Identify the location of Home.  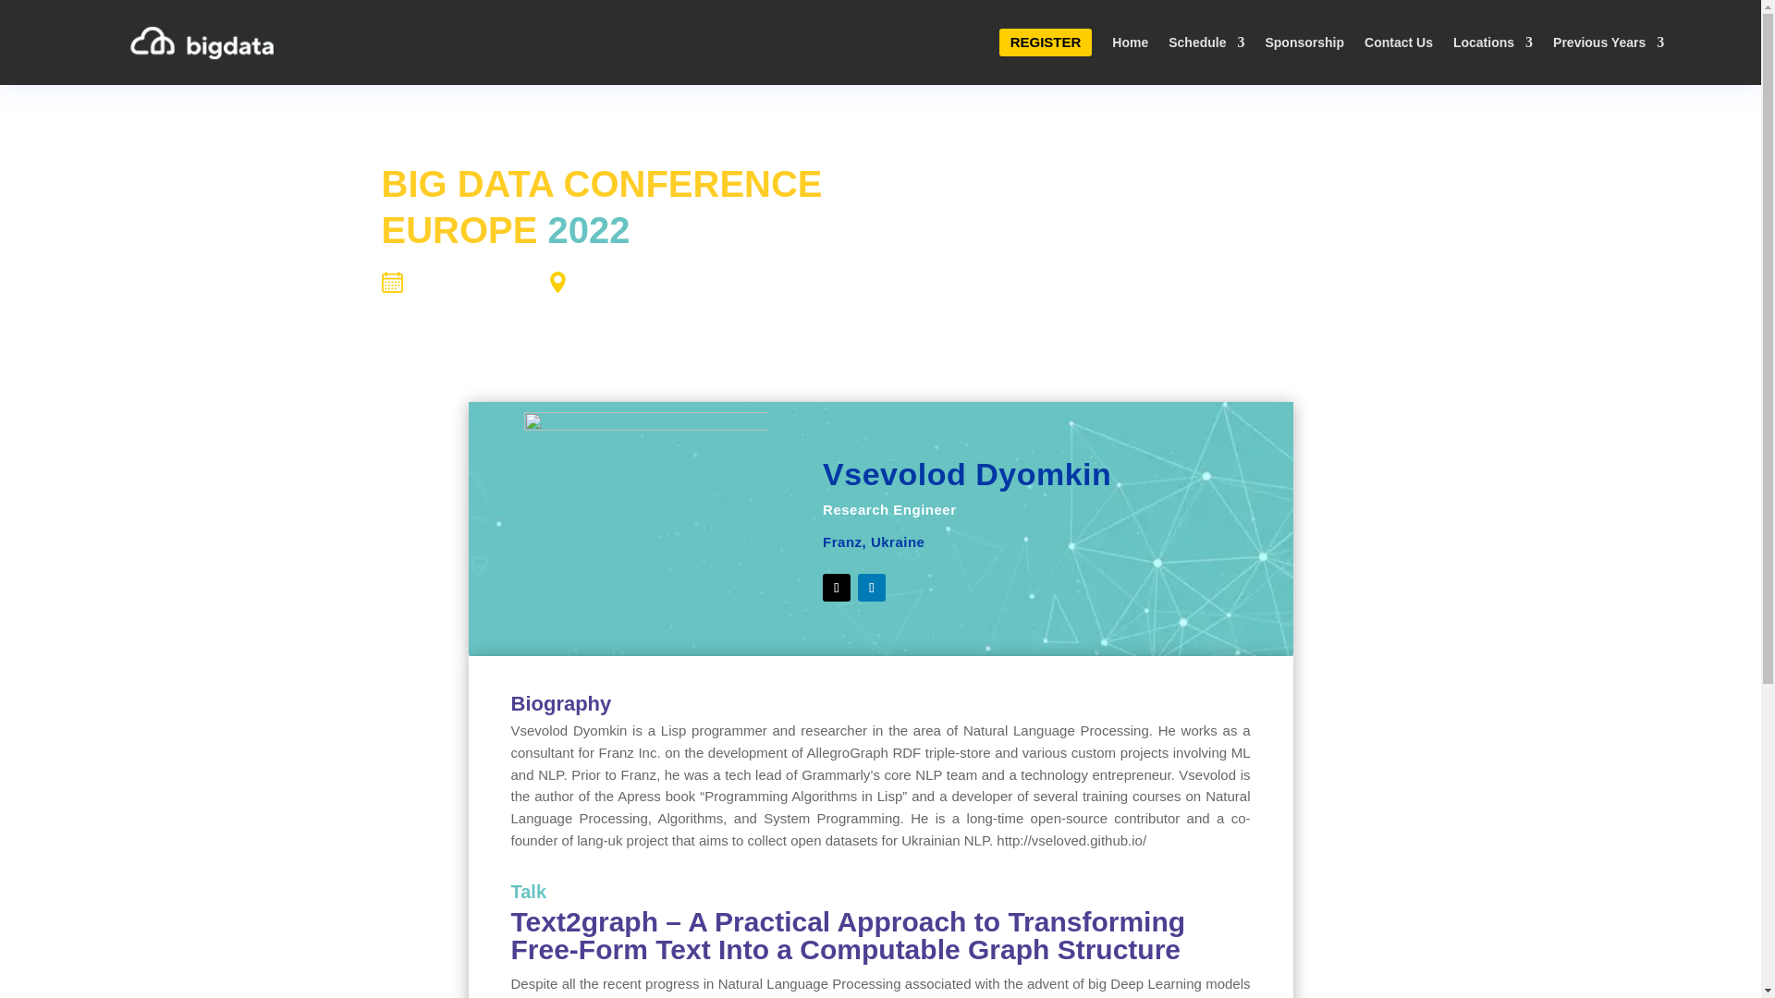
(1130, 43).